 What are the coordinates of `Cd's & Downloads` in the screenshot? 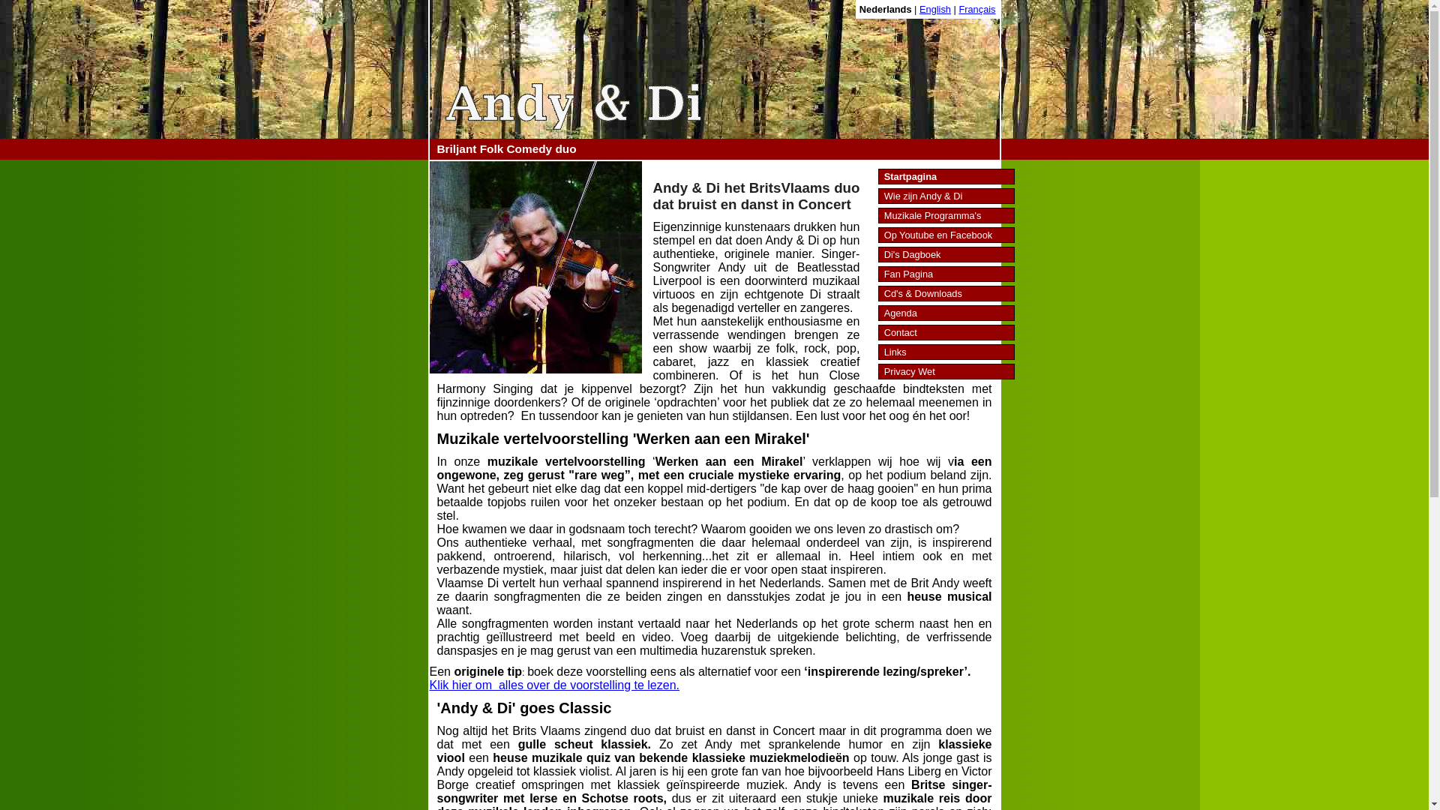 It's located at (946, 294).